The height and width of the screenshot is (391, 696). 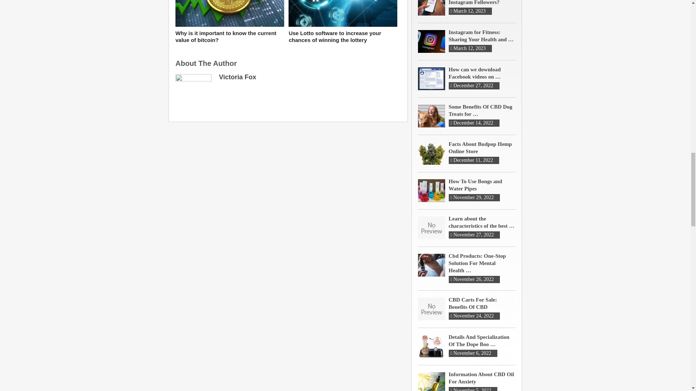 I want to click on Why is it important to know the current value of bitcoin?, so click(x=229, y=37).